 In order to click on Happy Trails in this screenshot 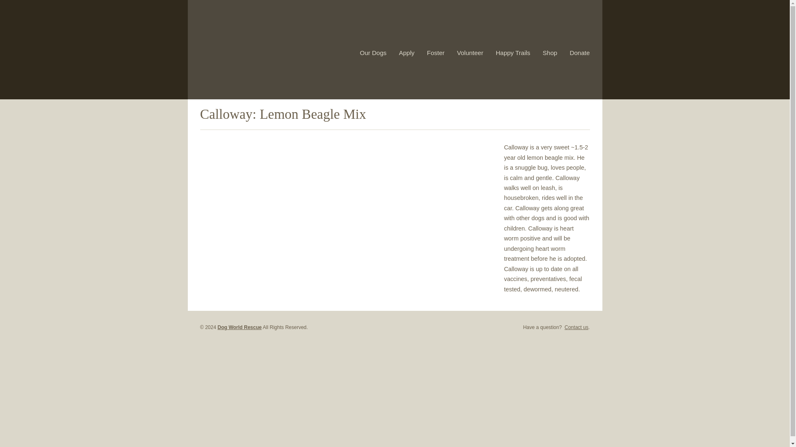, I will do `click(513, 53)`.